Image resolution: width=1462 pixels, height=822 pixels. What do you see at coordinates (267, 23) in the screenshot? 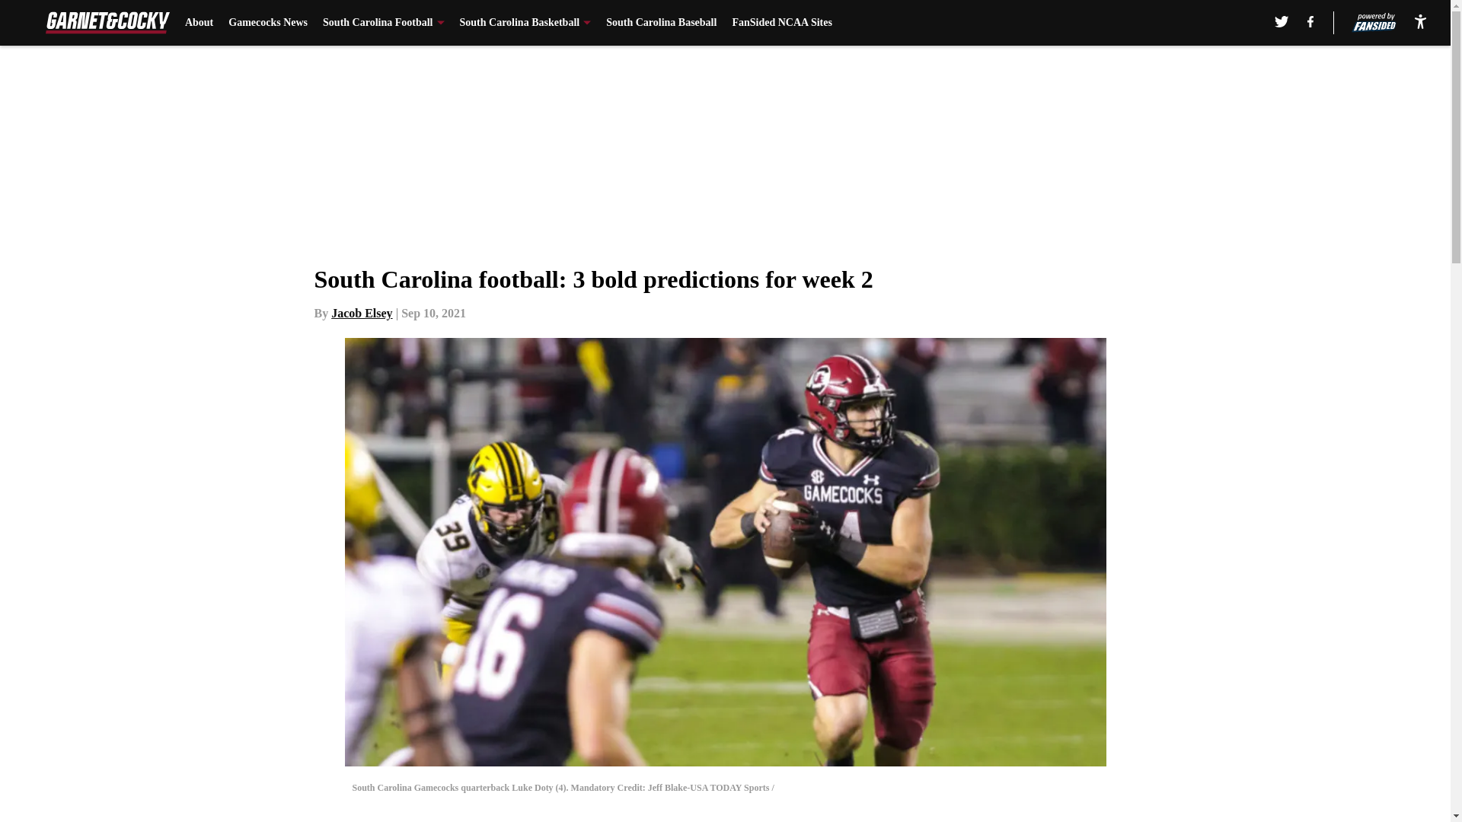
I see `Gamecocks News` at bounding box center [267, 23].